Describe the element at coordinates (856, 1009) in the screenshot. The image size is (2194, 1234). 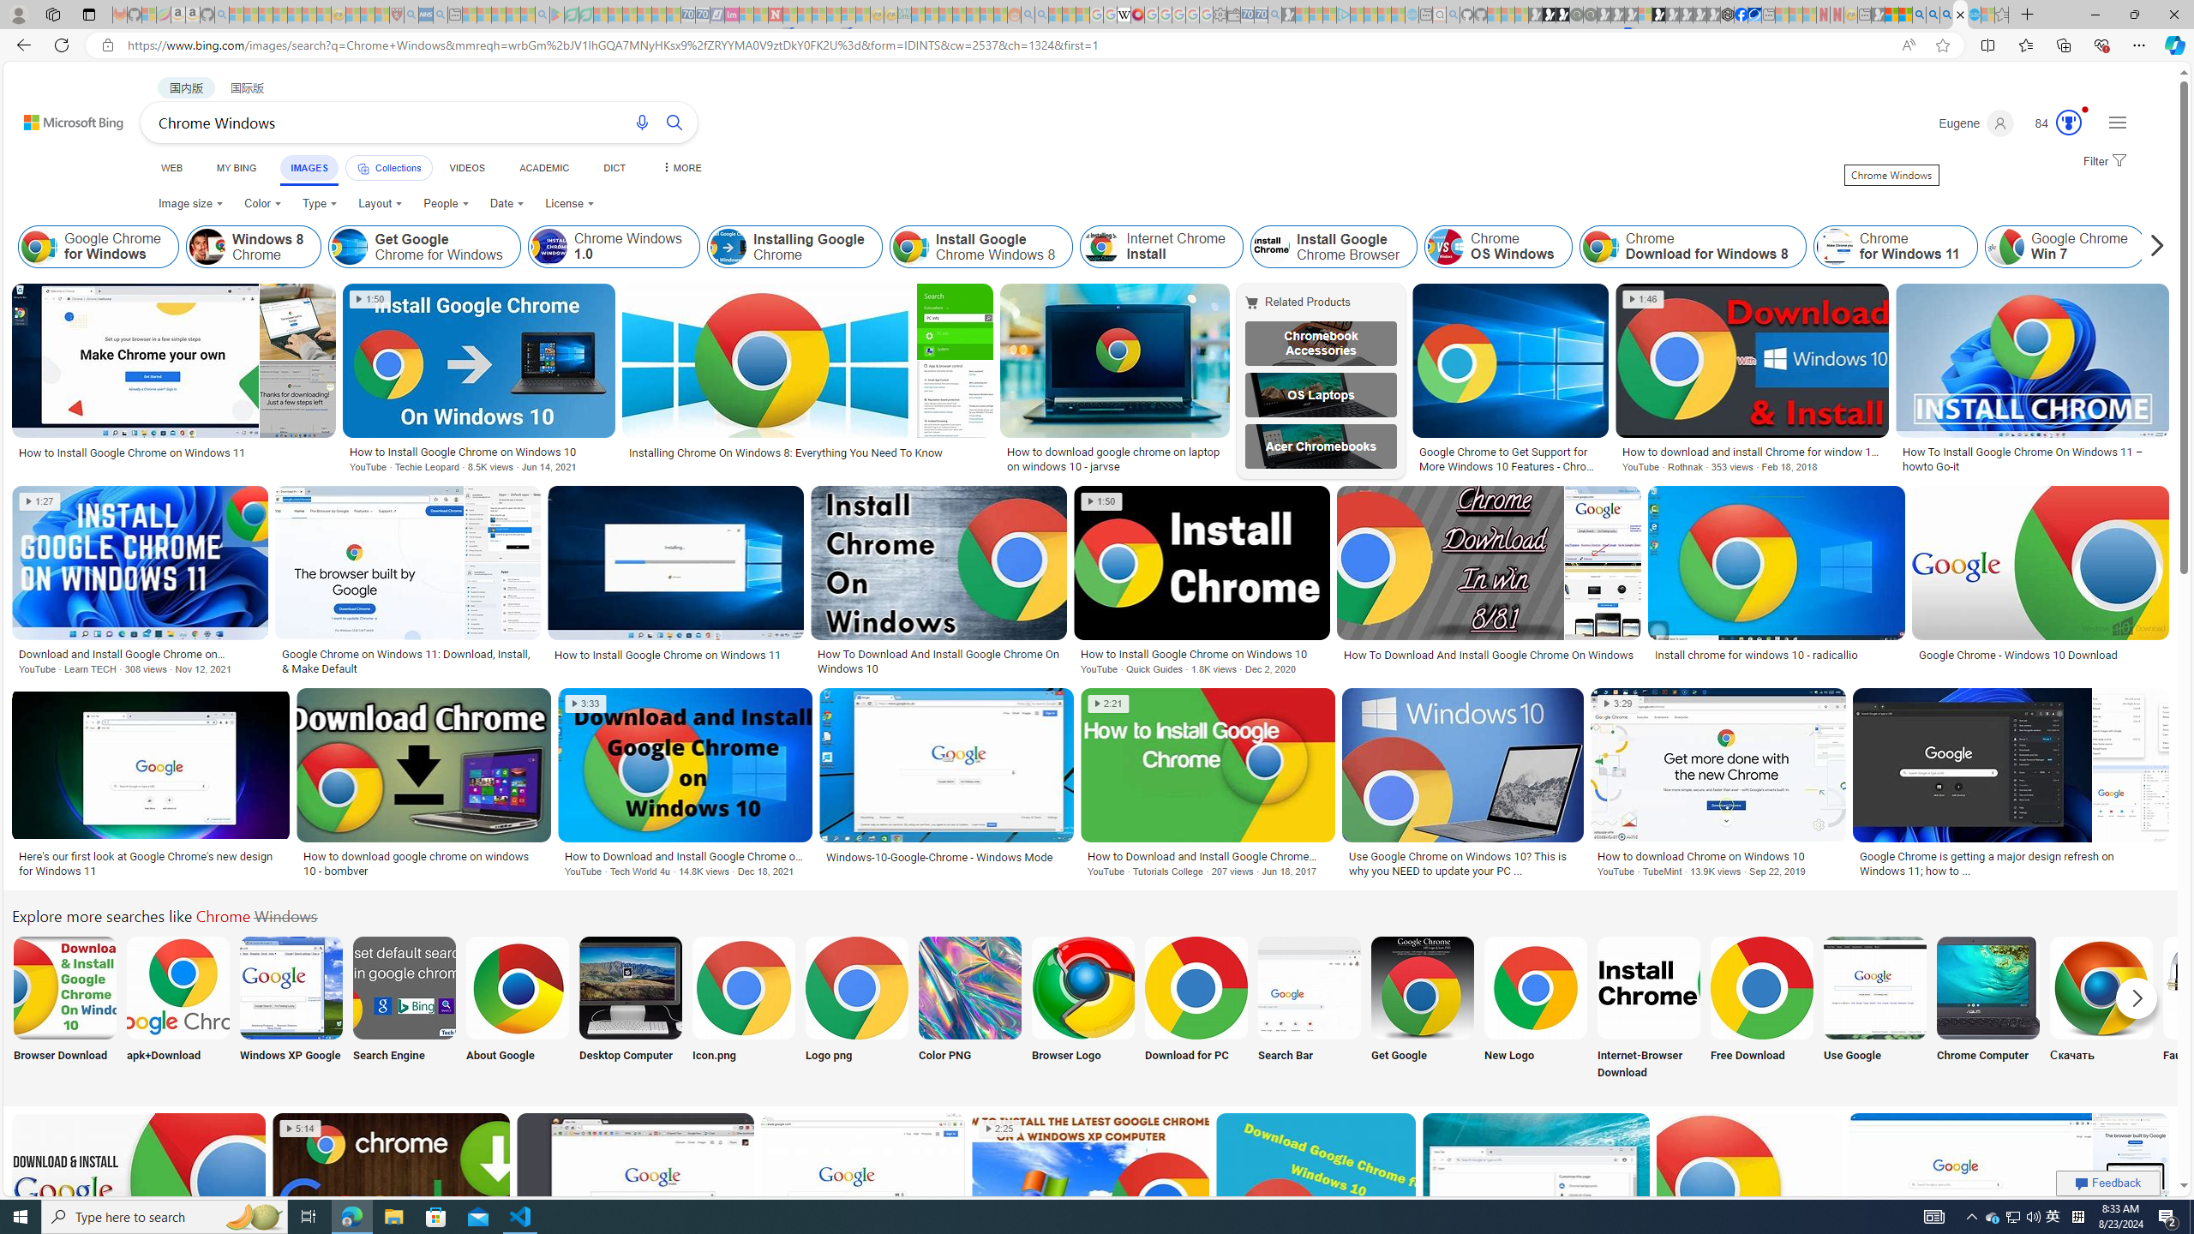
I see `Logo png` at that location.